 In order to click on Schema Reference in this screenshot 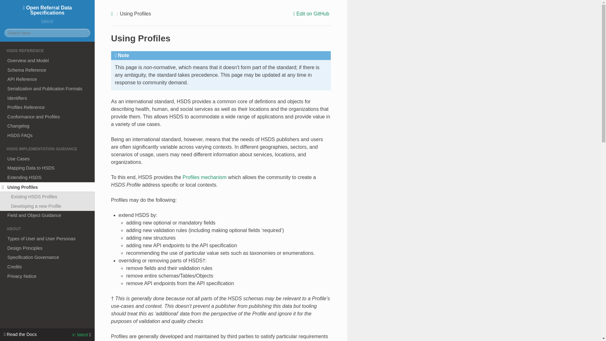, I will do `click(47, 70)`.